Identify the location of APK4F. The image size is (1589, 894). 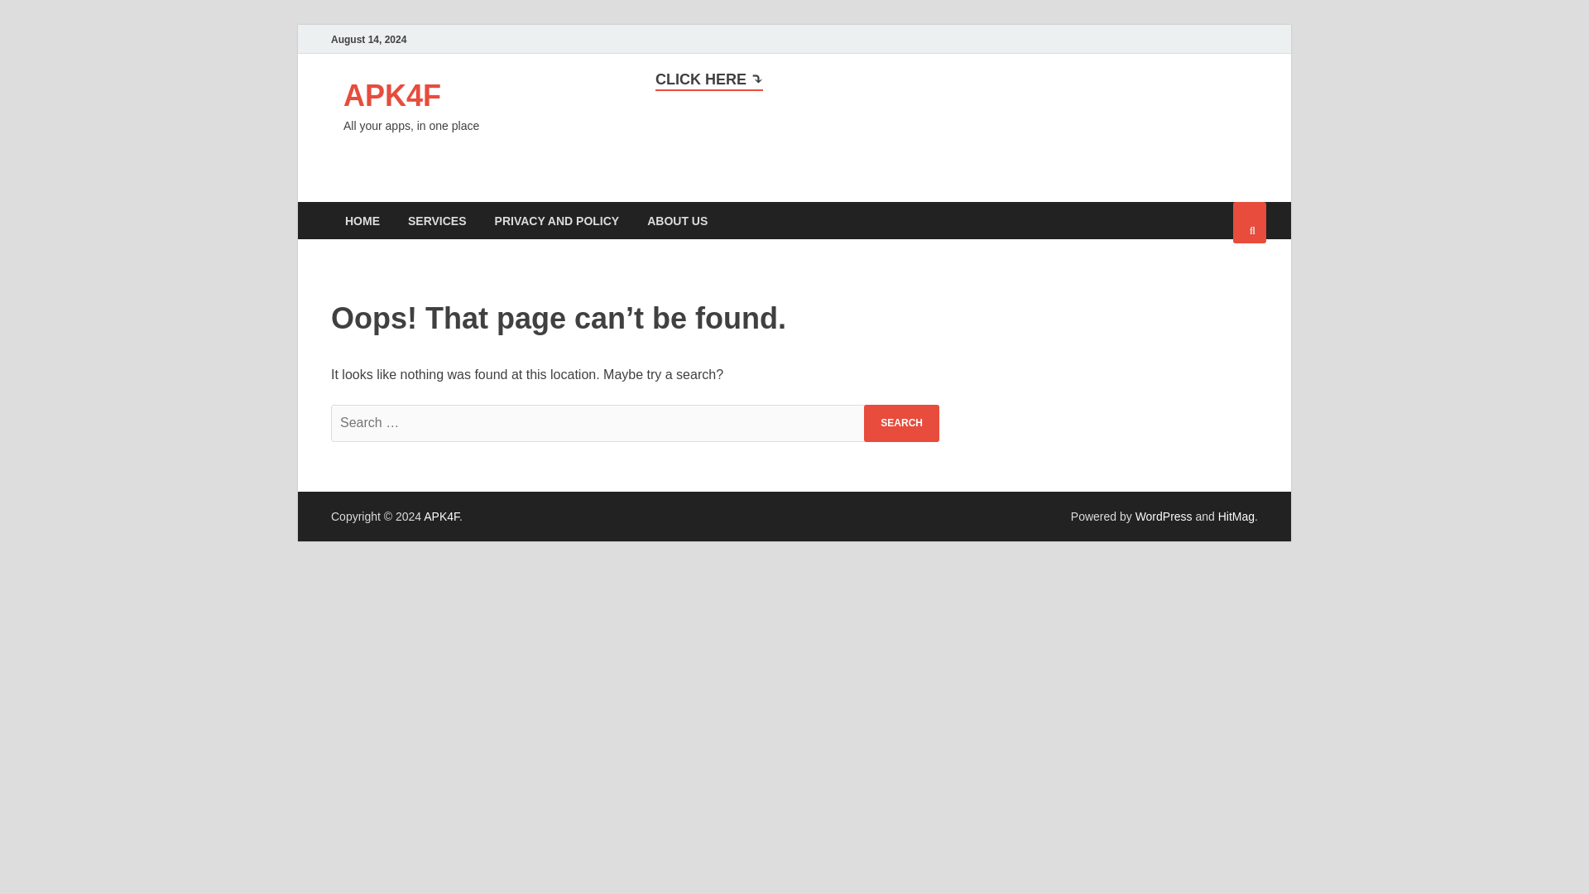
(392, 96).